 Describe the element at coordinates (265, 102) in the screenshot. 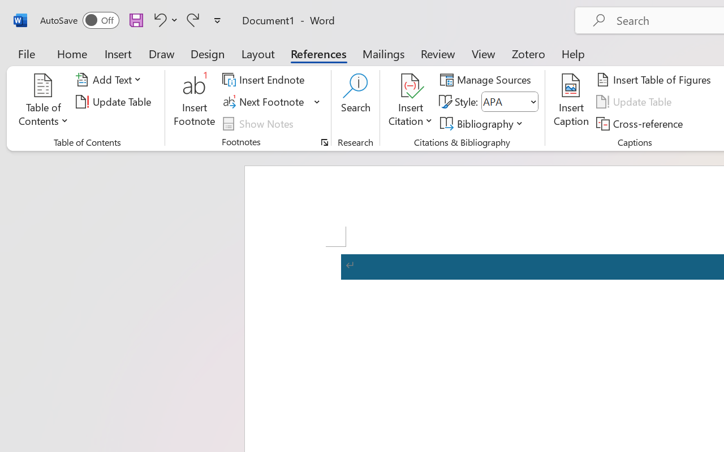

I see `Next Footnote` at that location.